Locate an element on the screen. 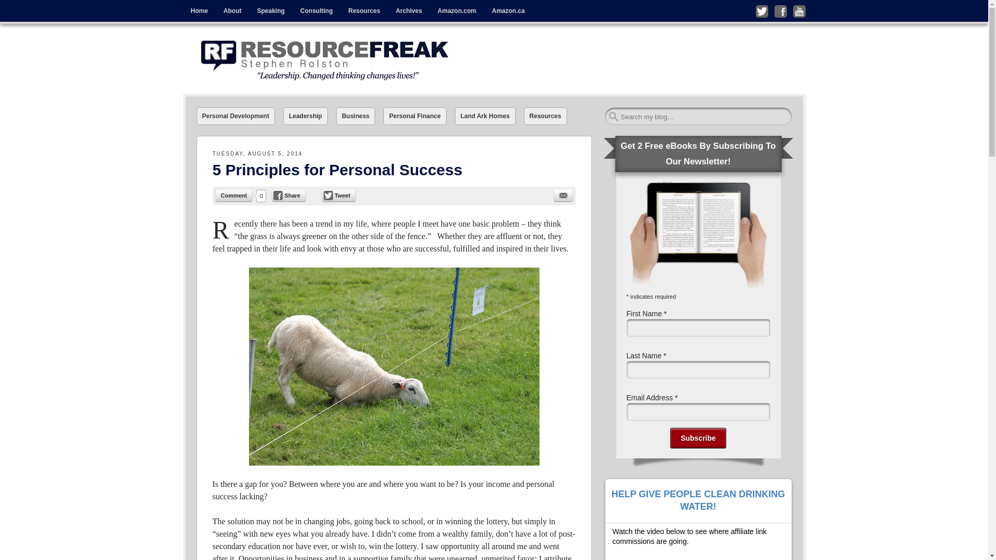  Tweet this Post is located at coordinates (339, 195).